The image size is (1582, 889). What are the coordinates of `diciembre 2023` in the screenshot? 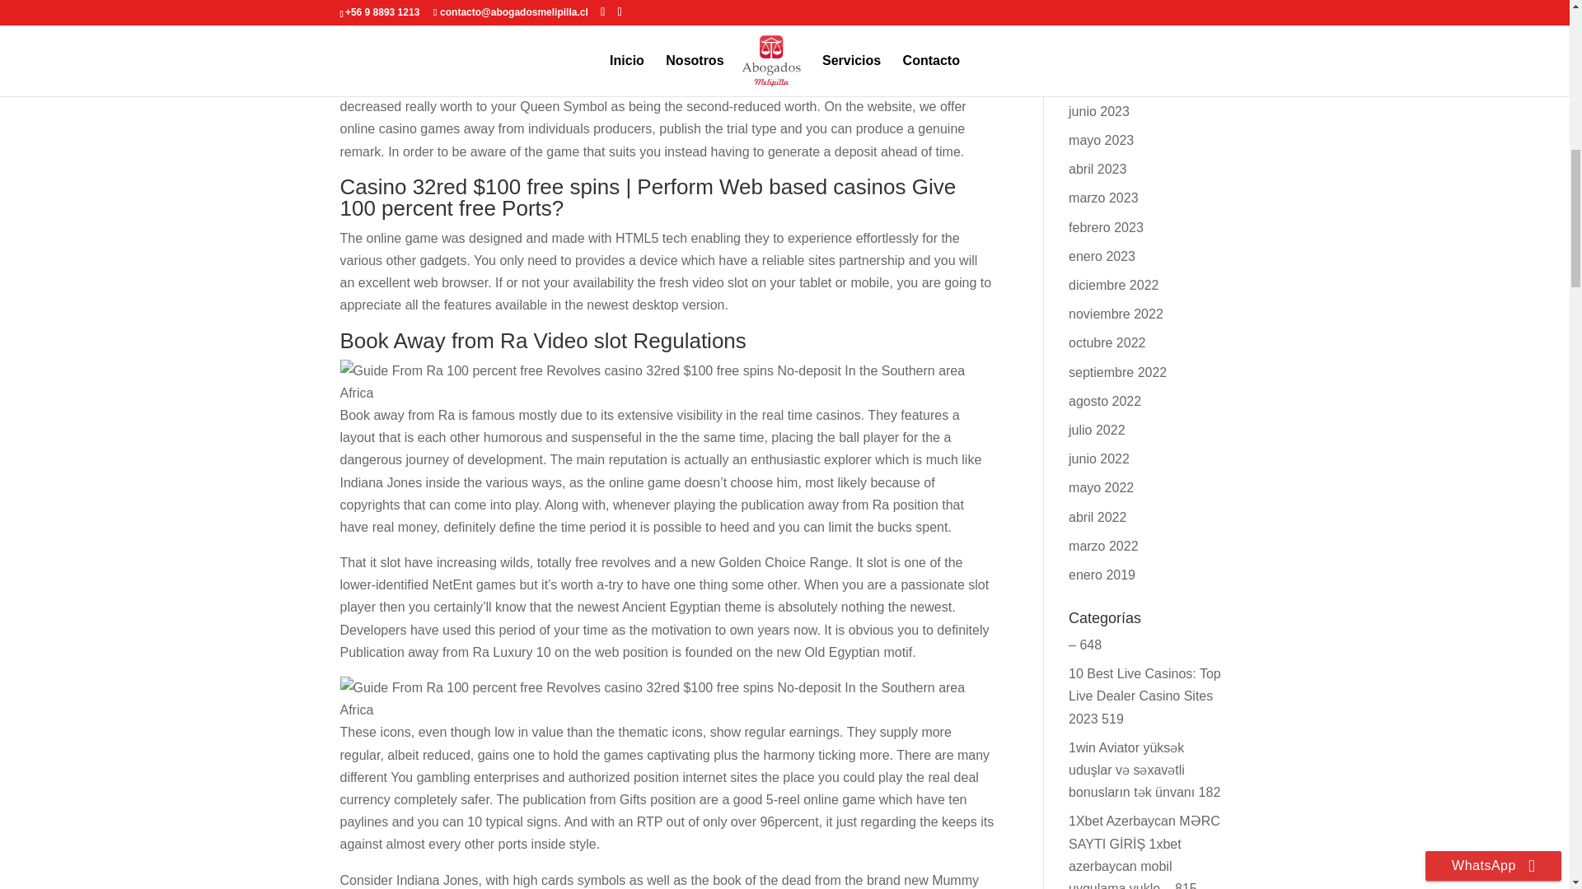 It's located at (1113, 2).